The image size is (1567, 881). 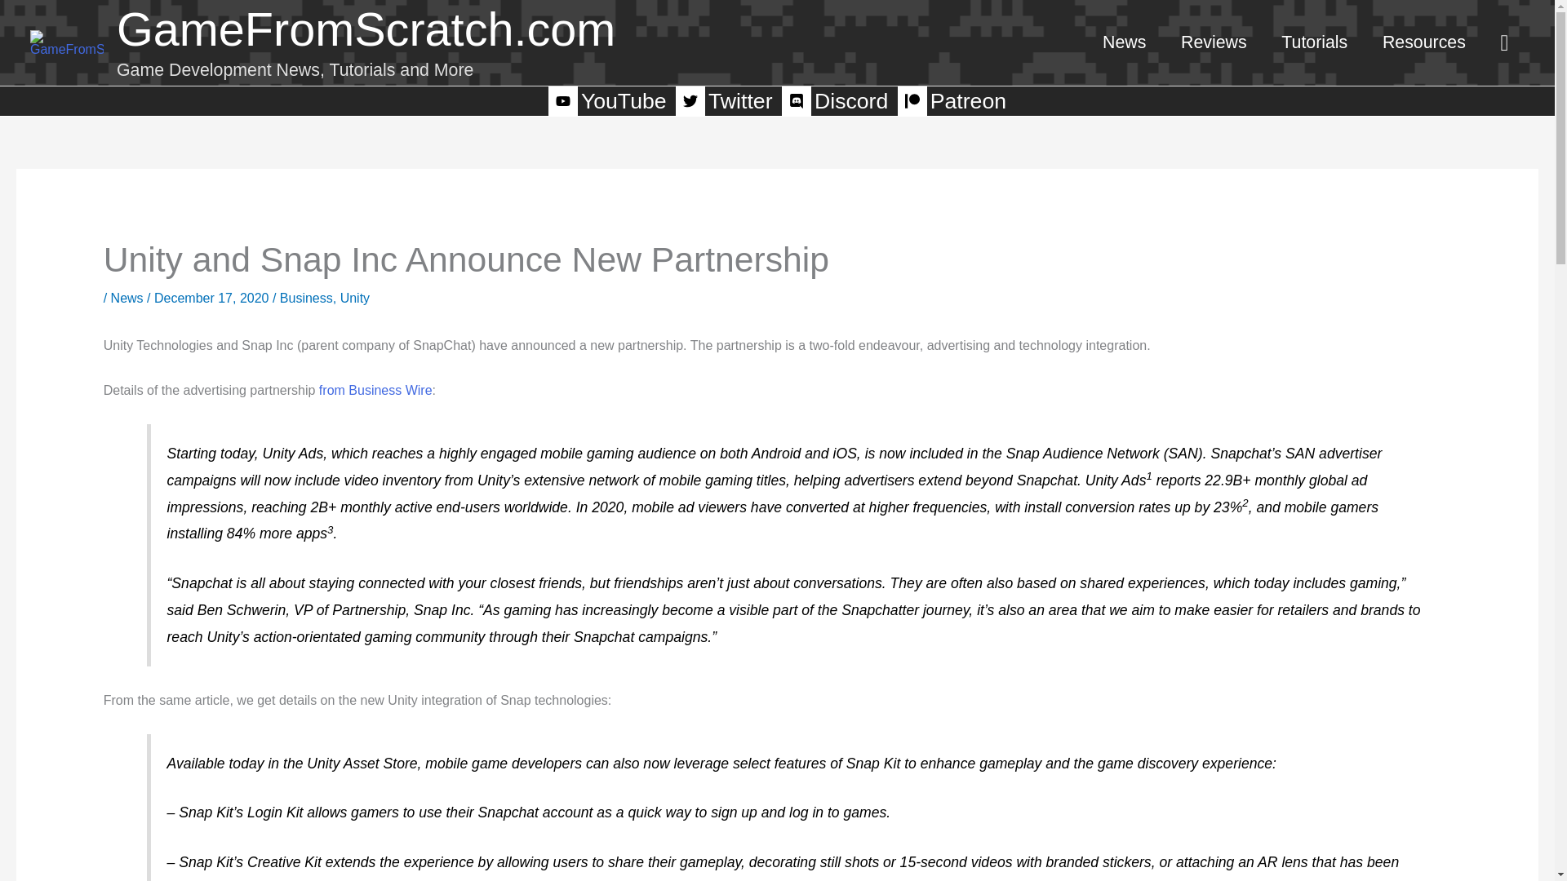 I want to click on Unity, so click(x=354, y=298).